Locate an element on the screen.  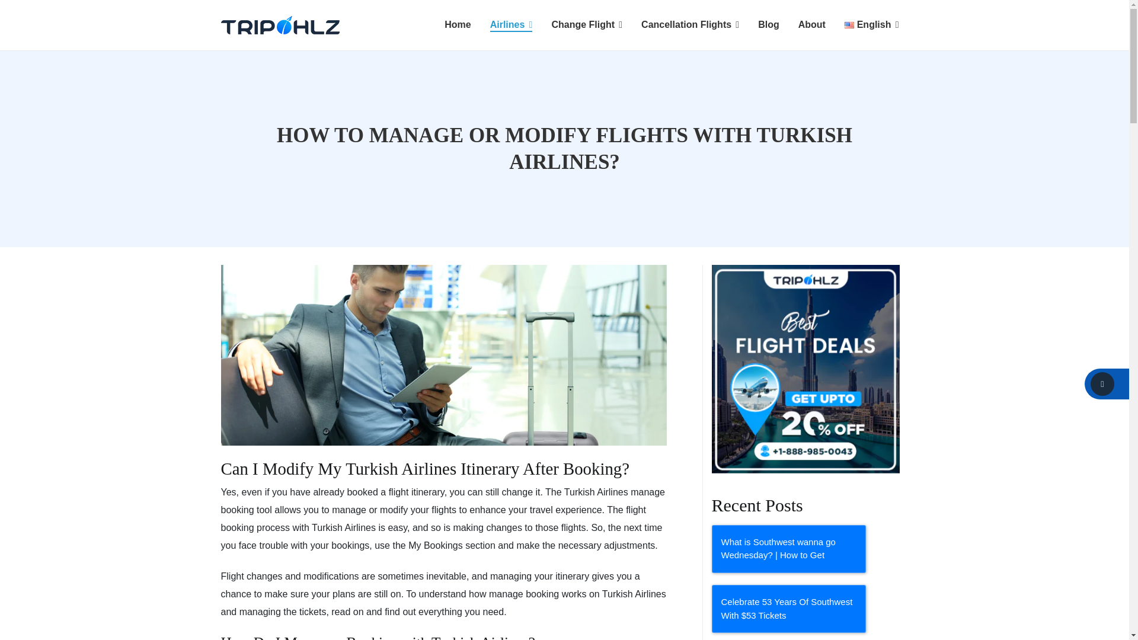
Change Flight is located at coordinates (587, 25).